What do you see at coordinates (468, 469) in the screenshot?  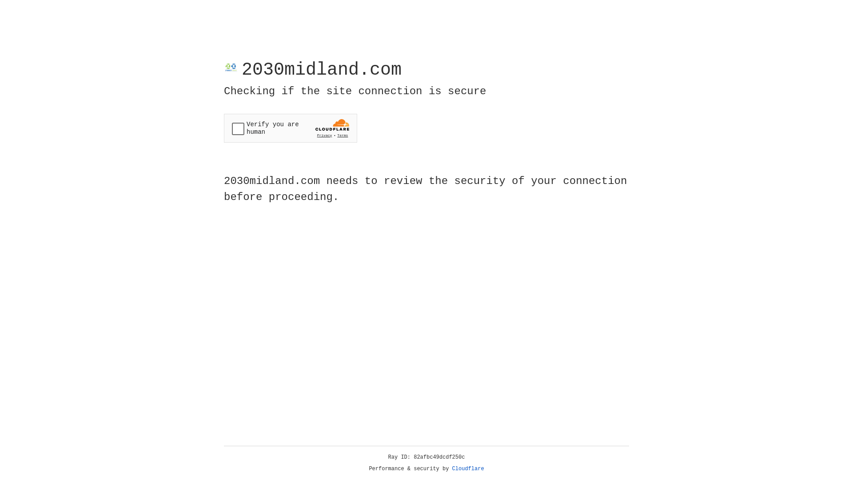 I see `Cloudflare` at bounding box center [468, 469].